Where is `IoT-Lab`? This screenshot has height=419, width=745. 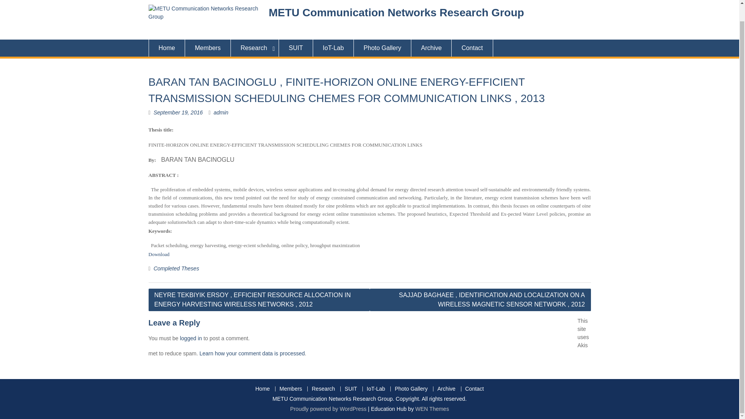
IoT-Lab is located at coordinates (333, 48).